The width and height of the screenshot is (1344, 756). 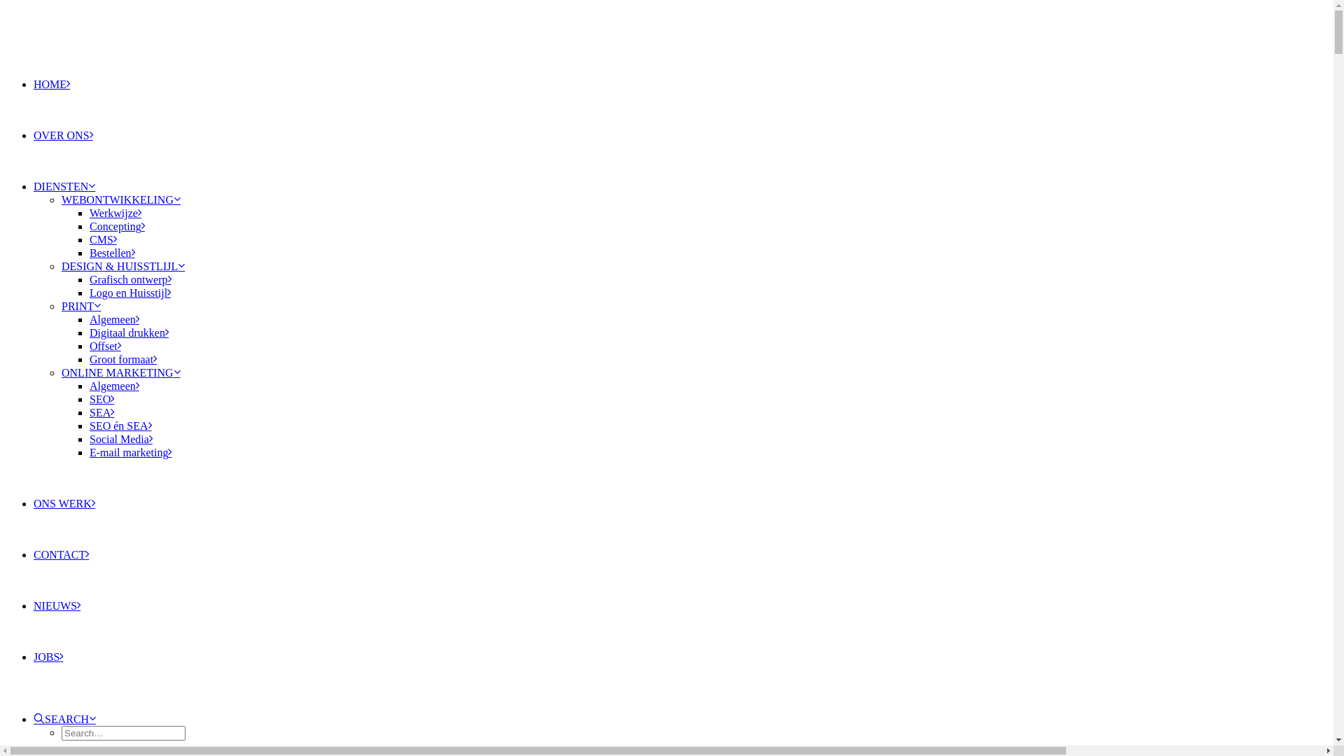 What do you see at coordinates (64, 186) in the screenshot?
I see `DIENSTEN` at bounding box center [64, 186].